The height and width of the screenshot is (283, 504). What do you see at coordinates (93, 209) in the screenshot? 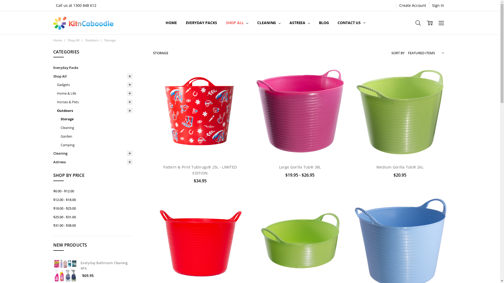
I see `$18.00 - $25.00` at bounding box center [93, 209].